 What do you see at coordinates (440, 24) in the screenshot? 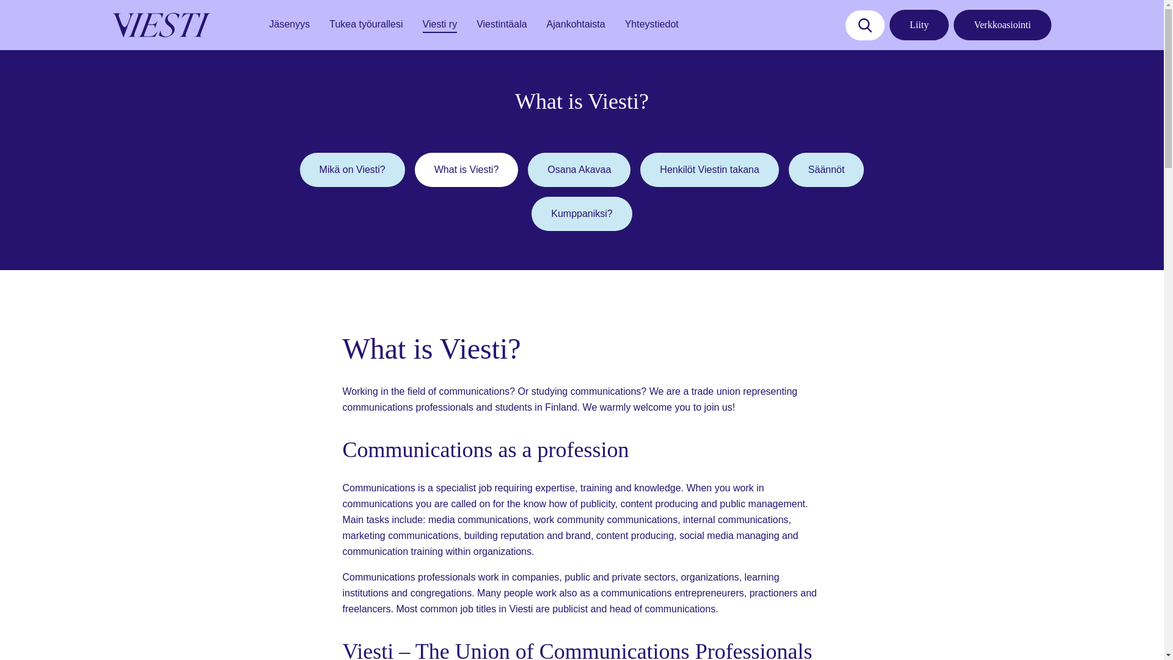
I see `Viesti ry` at bounding box center [440, 24].